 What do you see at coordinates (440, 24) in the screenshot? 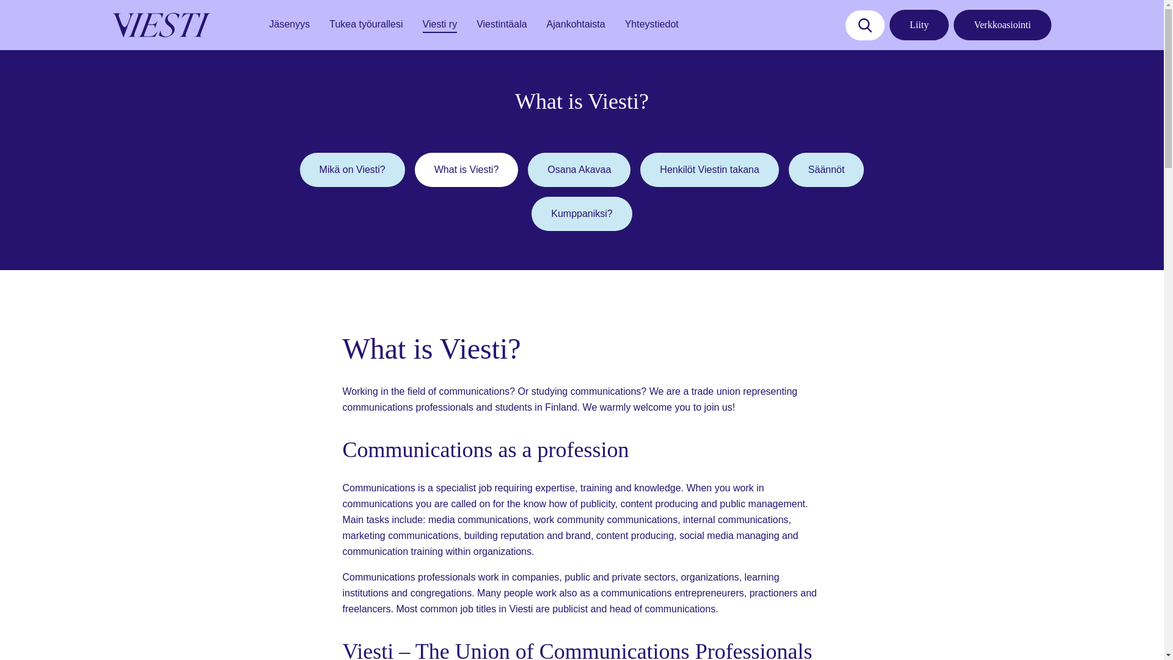
I see `Viesti ry` at bounding box center [440, 24].